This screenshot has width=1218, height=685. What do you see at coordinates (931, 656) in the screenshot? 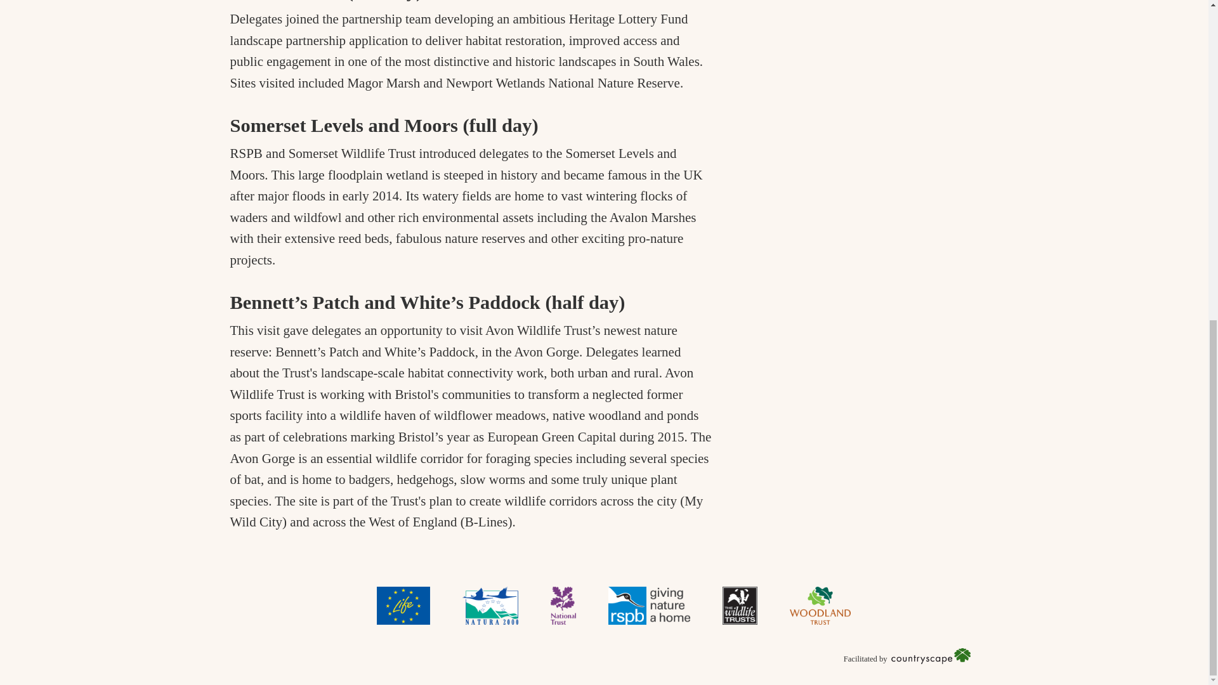
I see `Countryscape` at bounding box center [931, 656].